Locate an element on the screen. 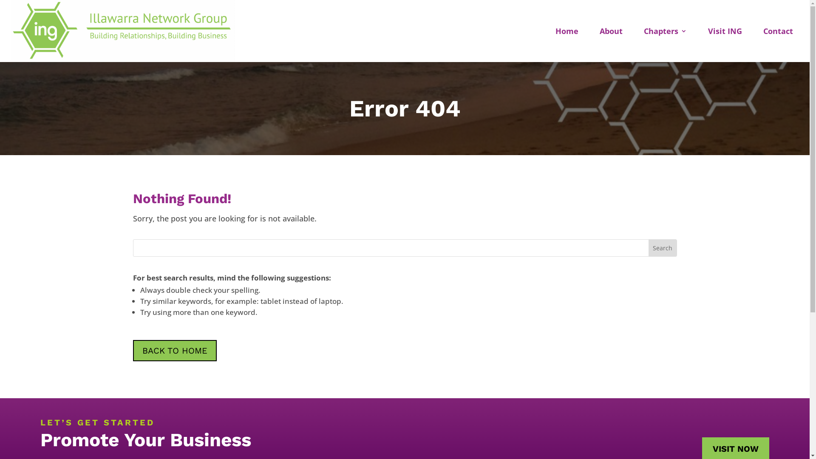 The height and width of the screenshot is (459, 816). Chapters is located at coordinates (666, 31).